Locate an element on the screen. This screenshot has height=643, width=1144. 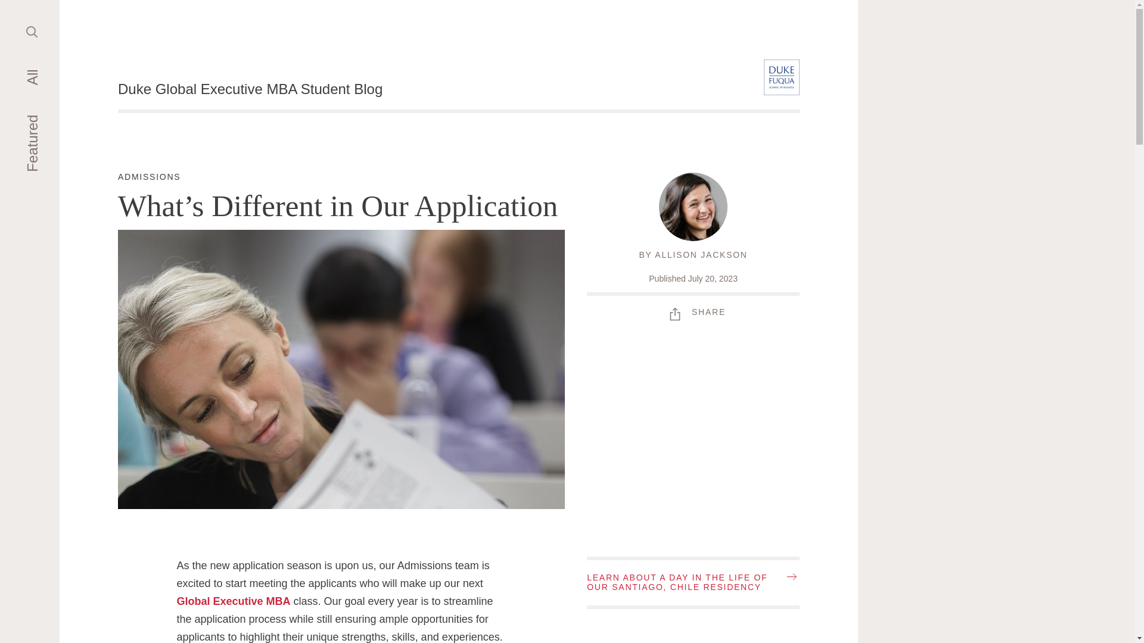
Duke Global Executive MBA Student Blog is located at coordinates (149, 177).